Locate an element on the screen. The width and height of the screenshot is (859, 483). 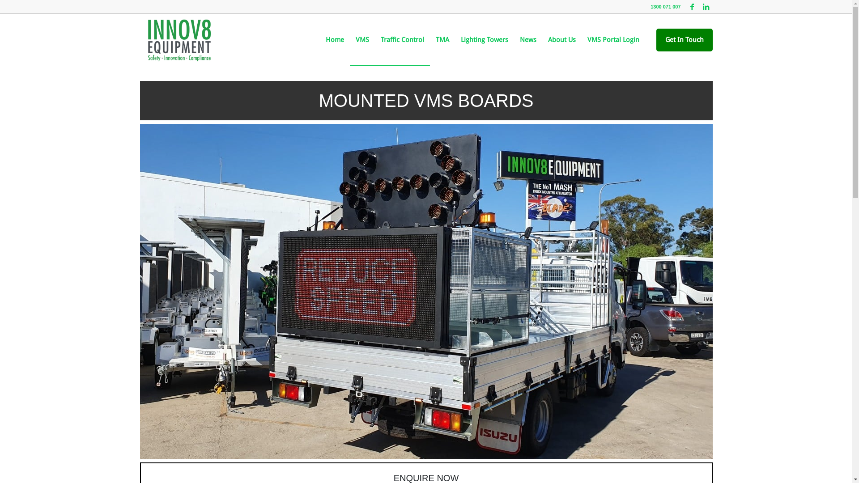
Home is located at coordinates (335, 40).